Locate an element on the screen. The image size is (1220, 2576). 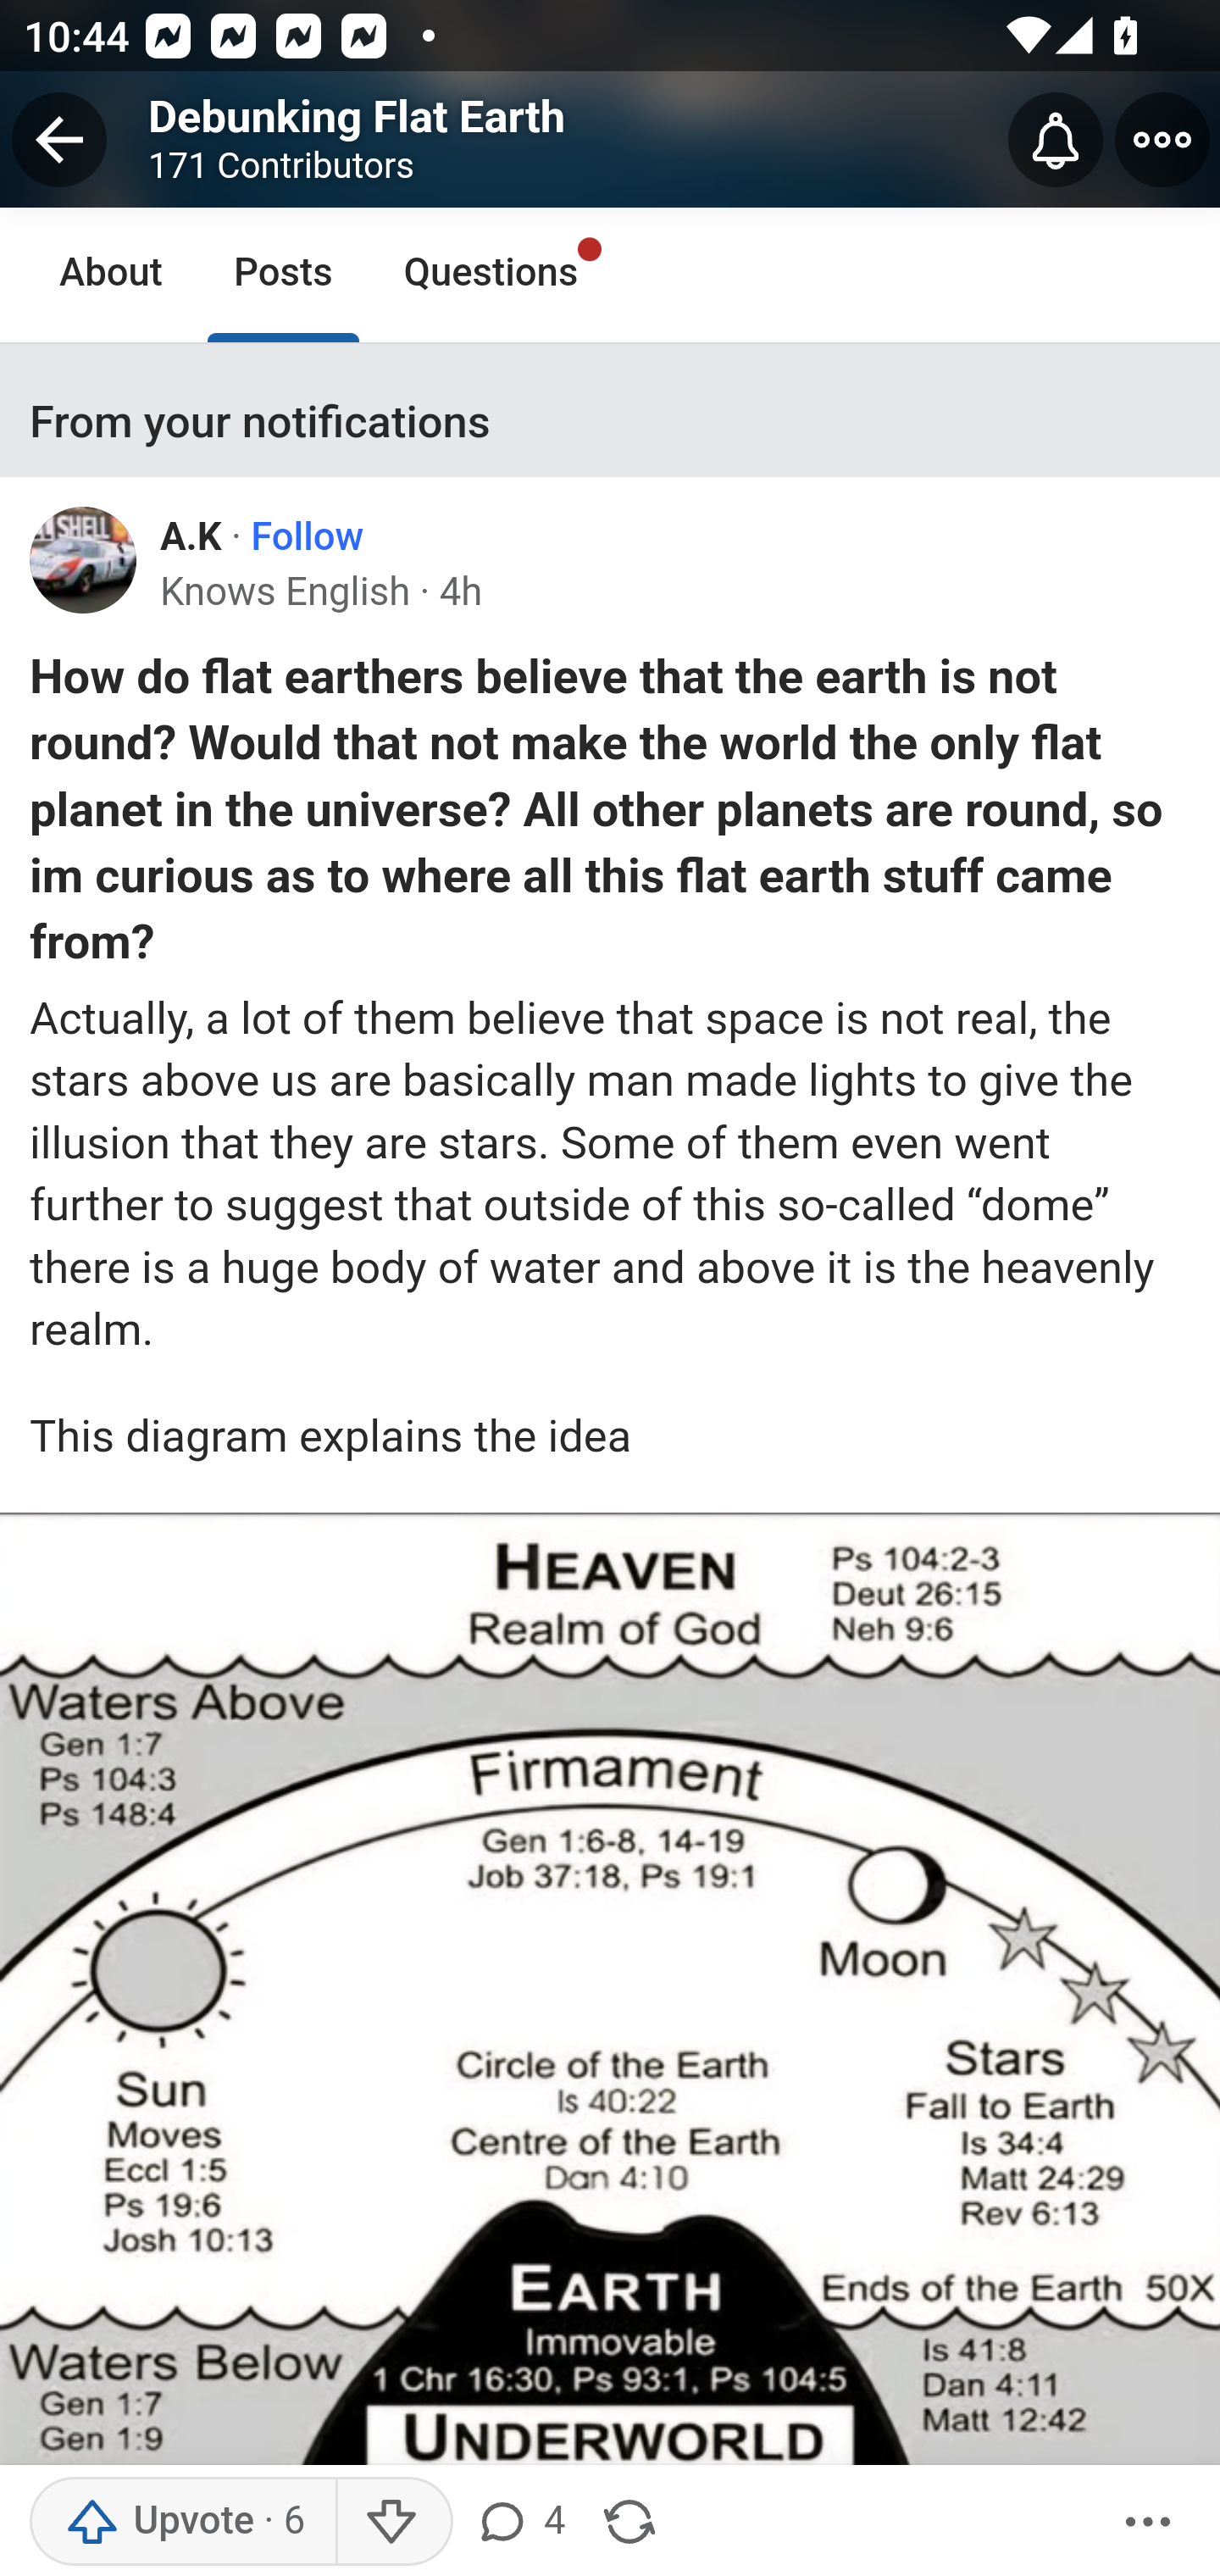
4 comments is located at coordinates (518, 2522).